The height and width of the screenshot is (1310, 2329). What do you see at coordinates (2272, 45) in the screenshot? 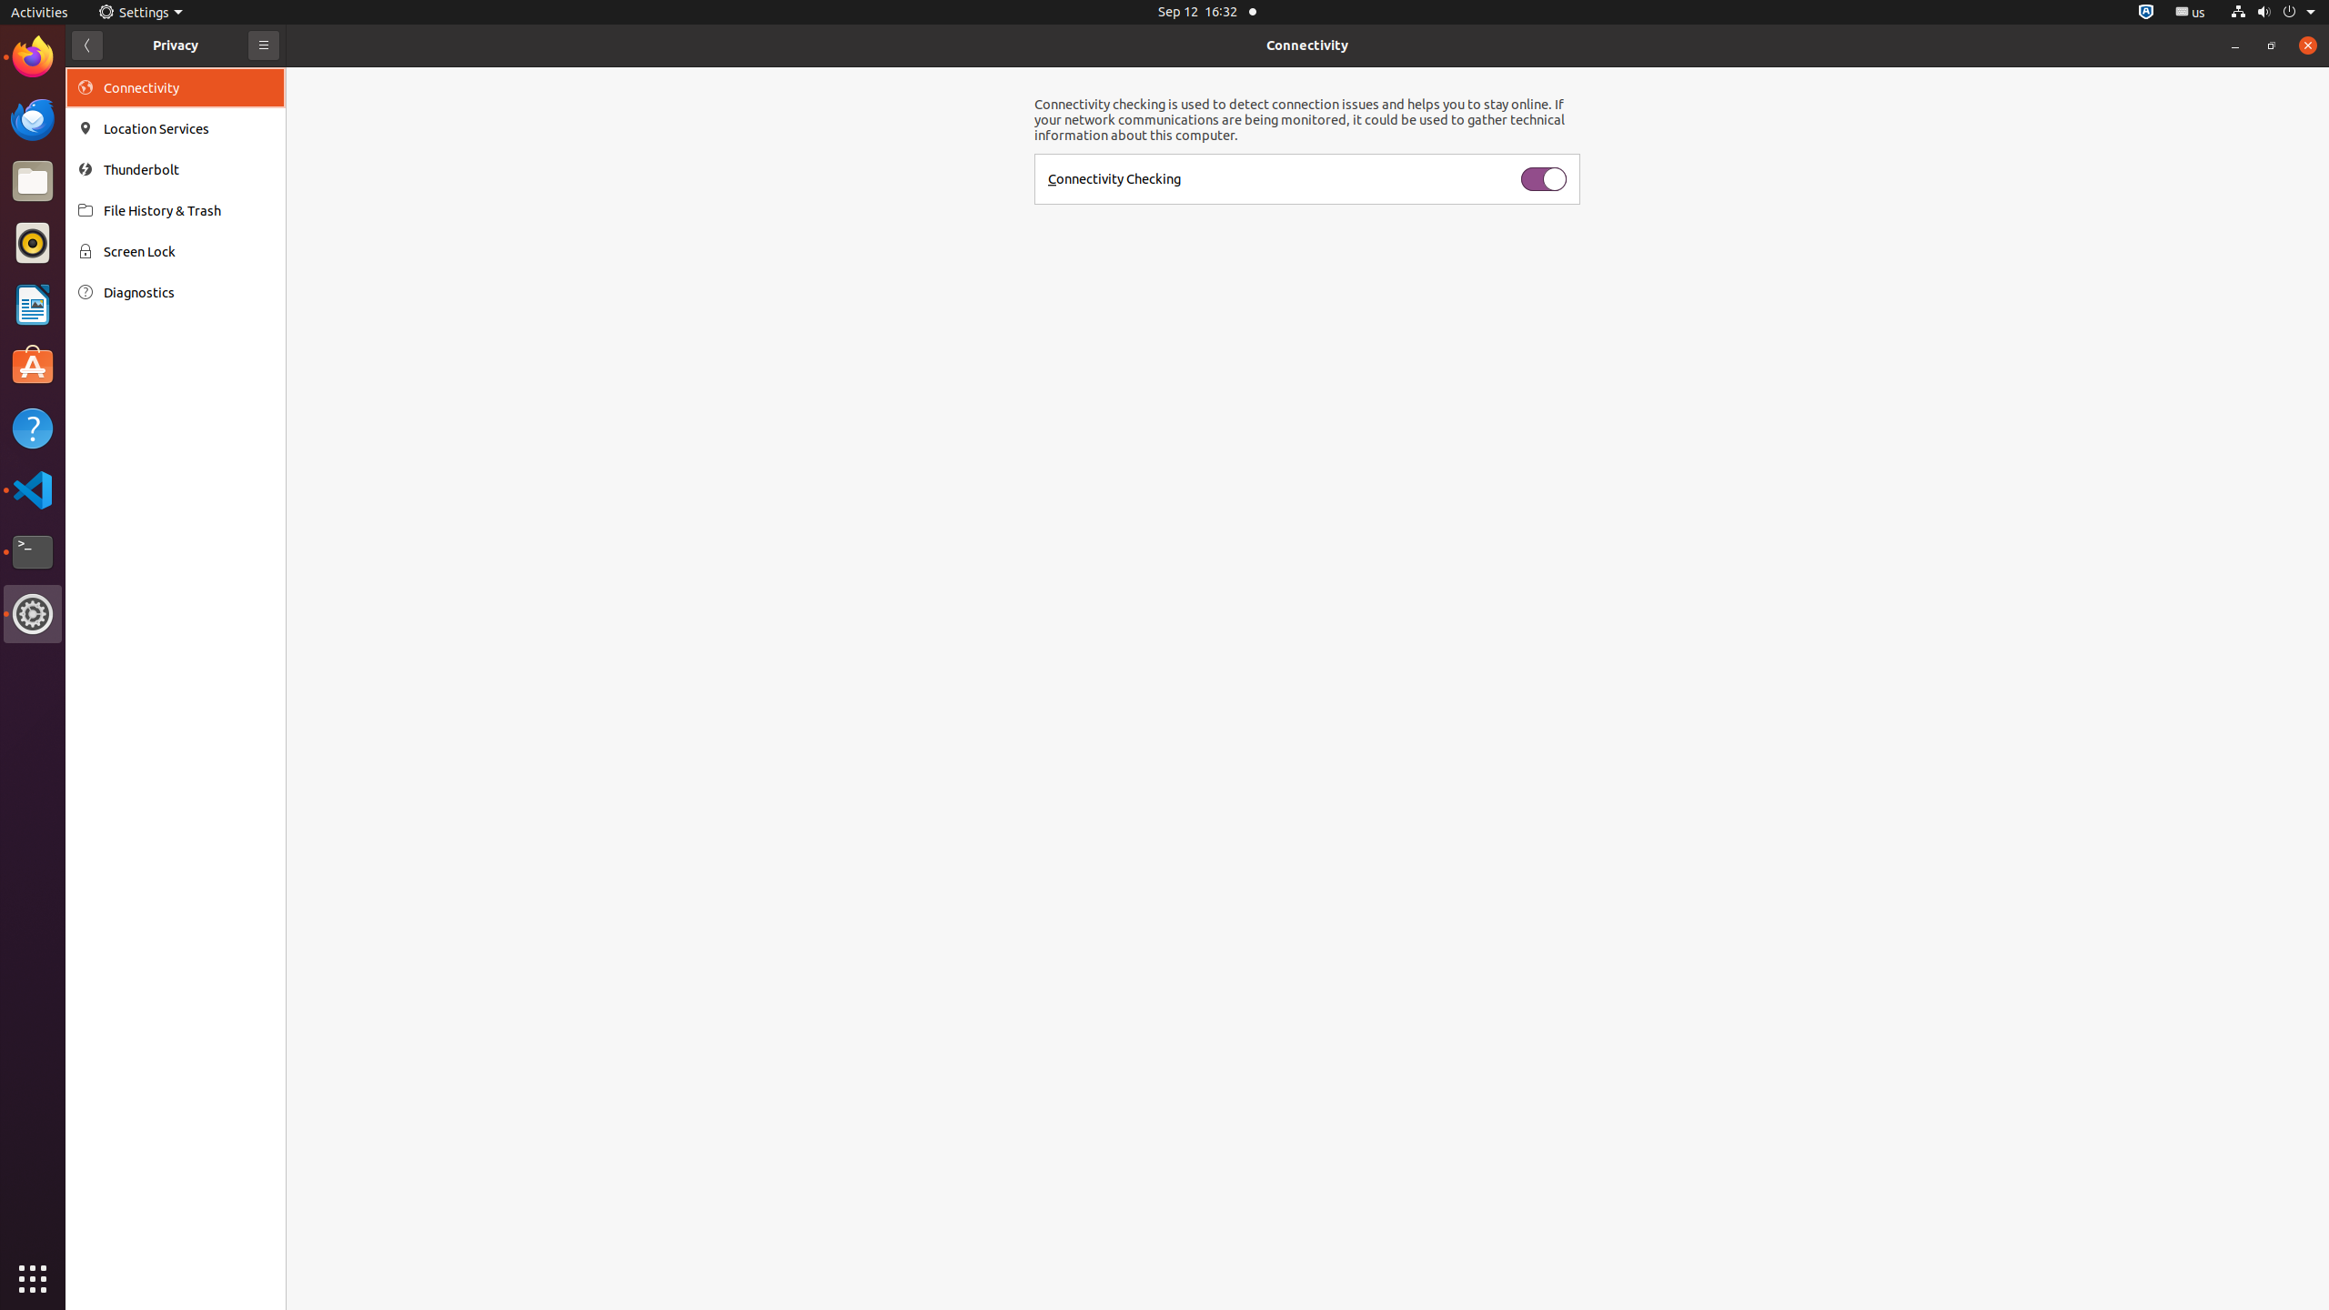
I see `Restore` at bounding box center [2272, 45].